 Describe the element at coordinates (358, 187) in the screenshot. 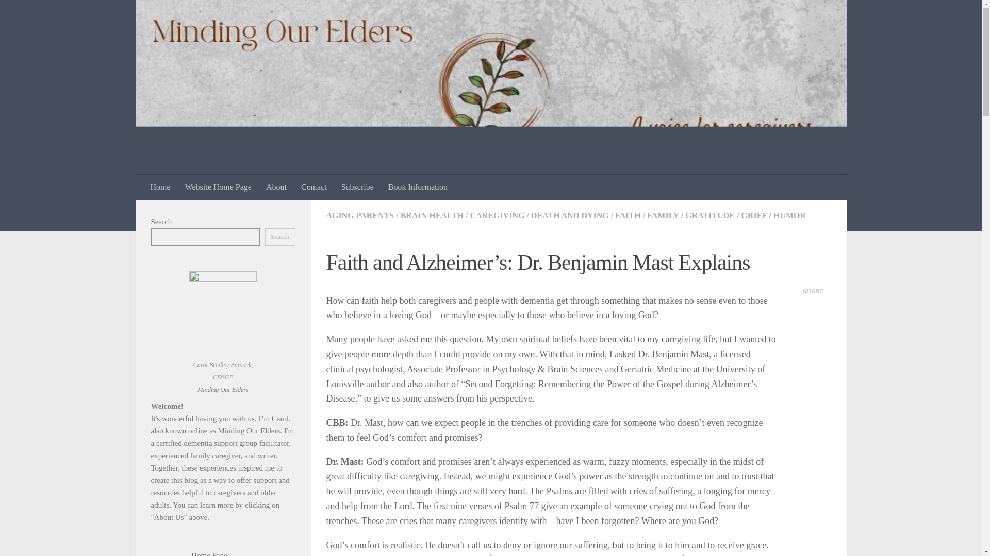

I see `Subscribe` at that location.